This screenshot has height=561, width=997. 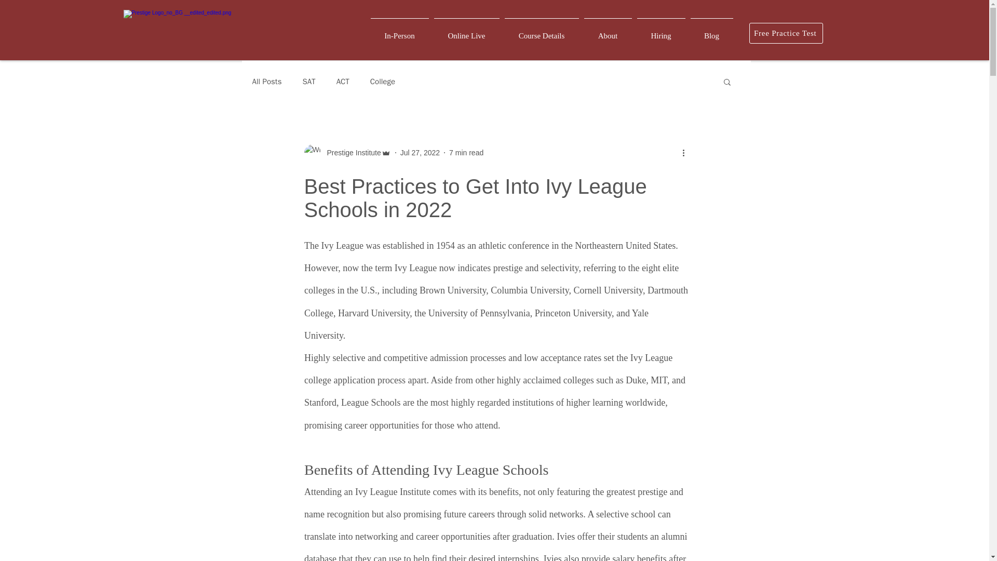 I want to click on ACT, so click(x=343, y=82).